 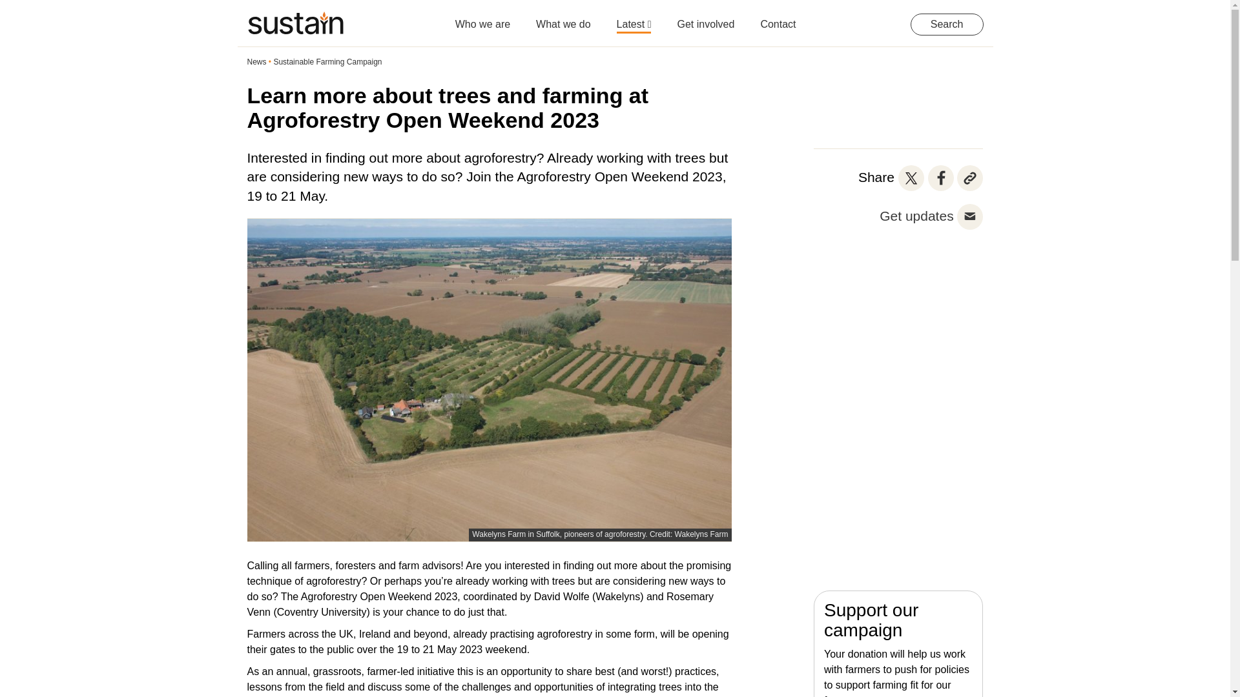 I want to click on Latest, so click(x=634, y=17).